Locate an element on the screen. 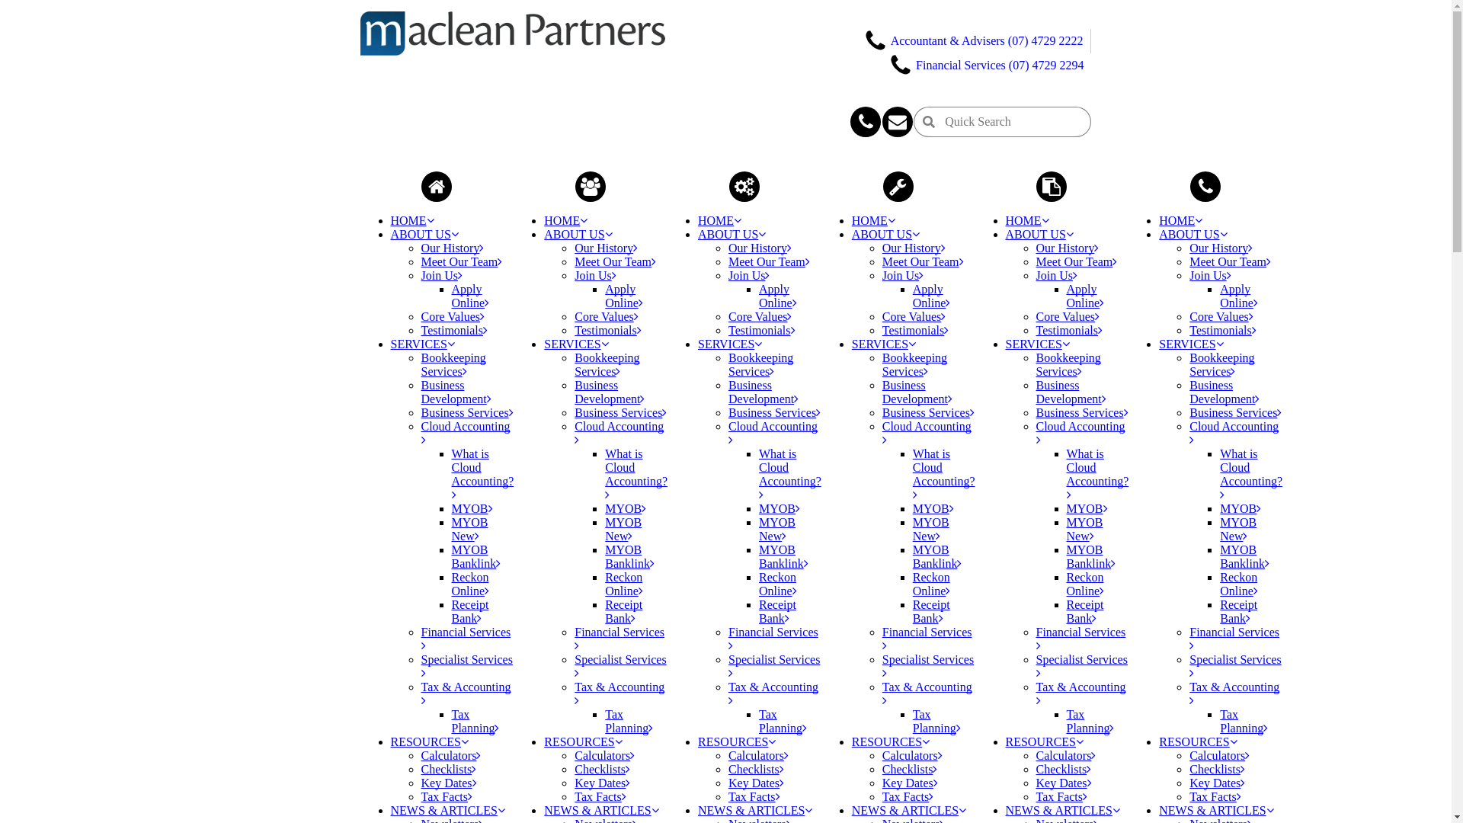  MYOB is located at coordinates (472, 509).